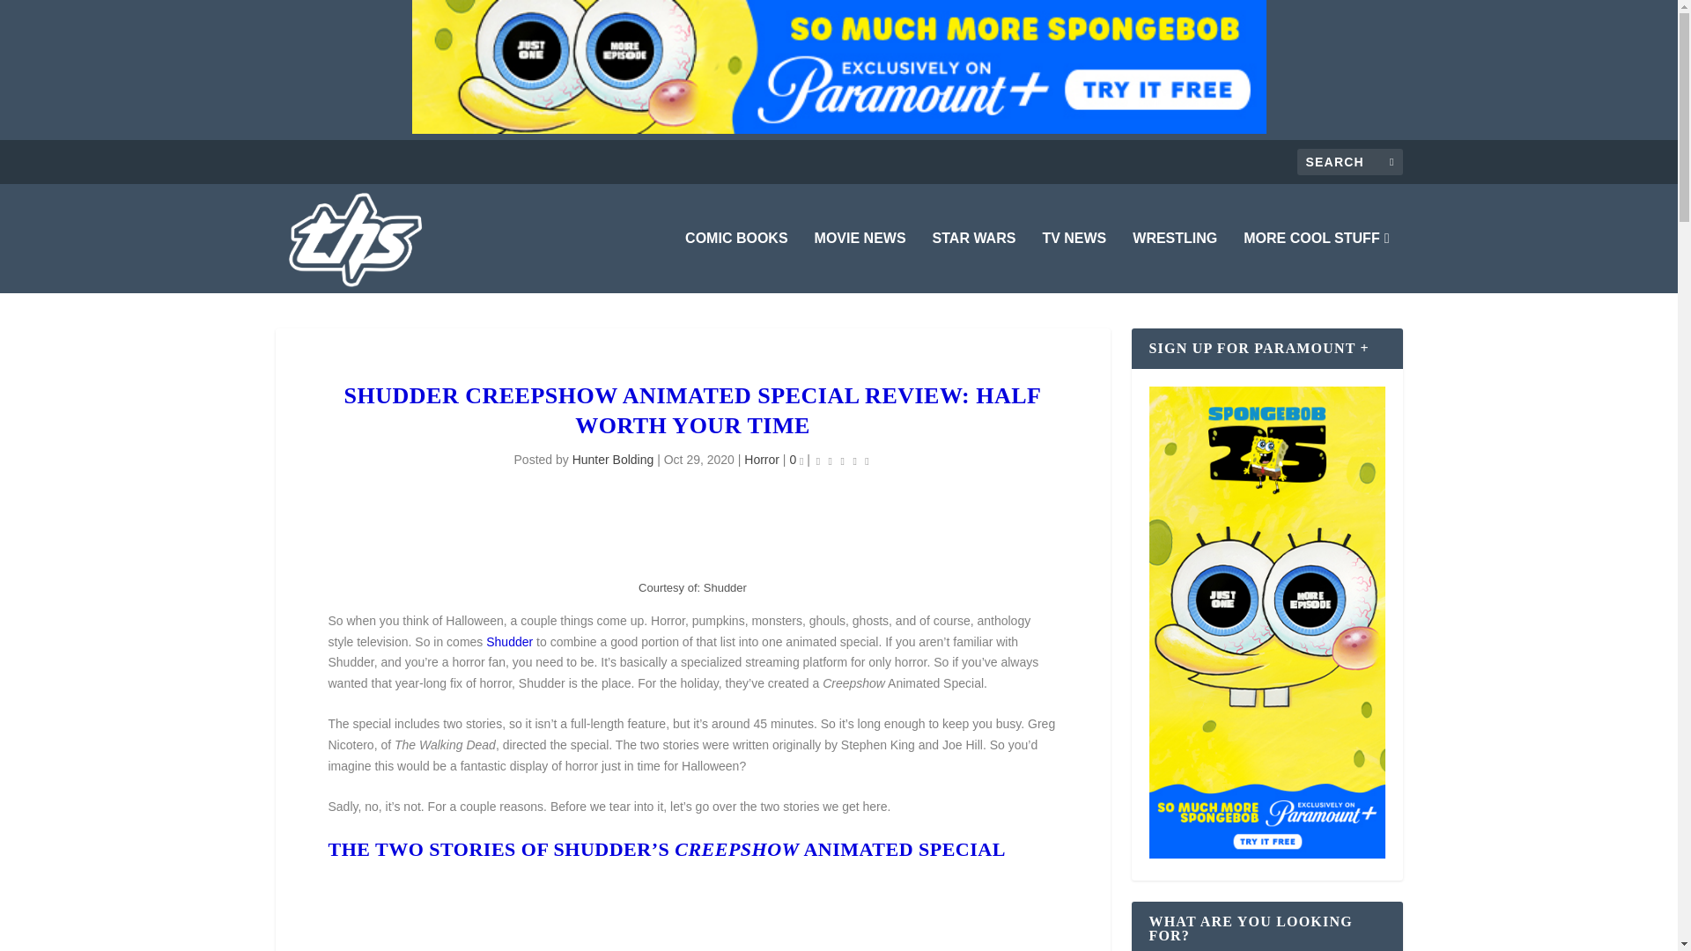  What do you see at coordinates (1073, 262) in the screenshot?
I see `TV NEWS` at bounding box center [1073, 262].